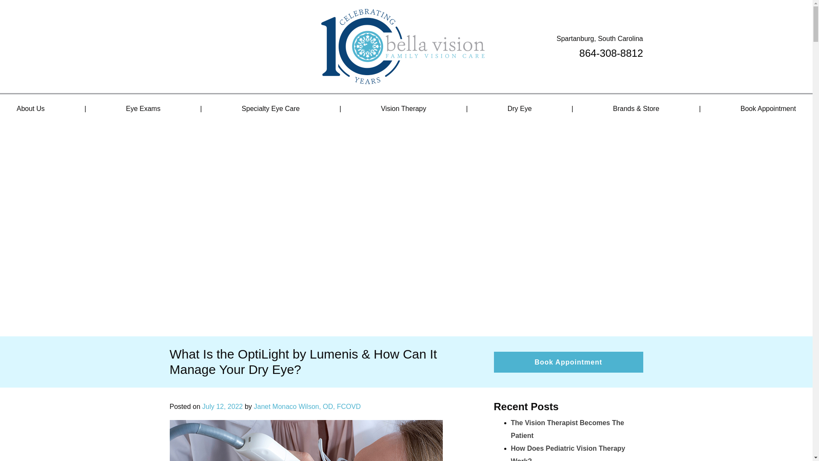 This screenshot has height=461, width=819. I want to click on Eye Exams, so click(143, 108).